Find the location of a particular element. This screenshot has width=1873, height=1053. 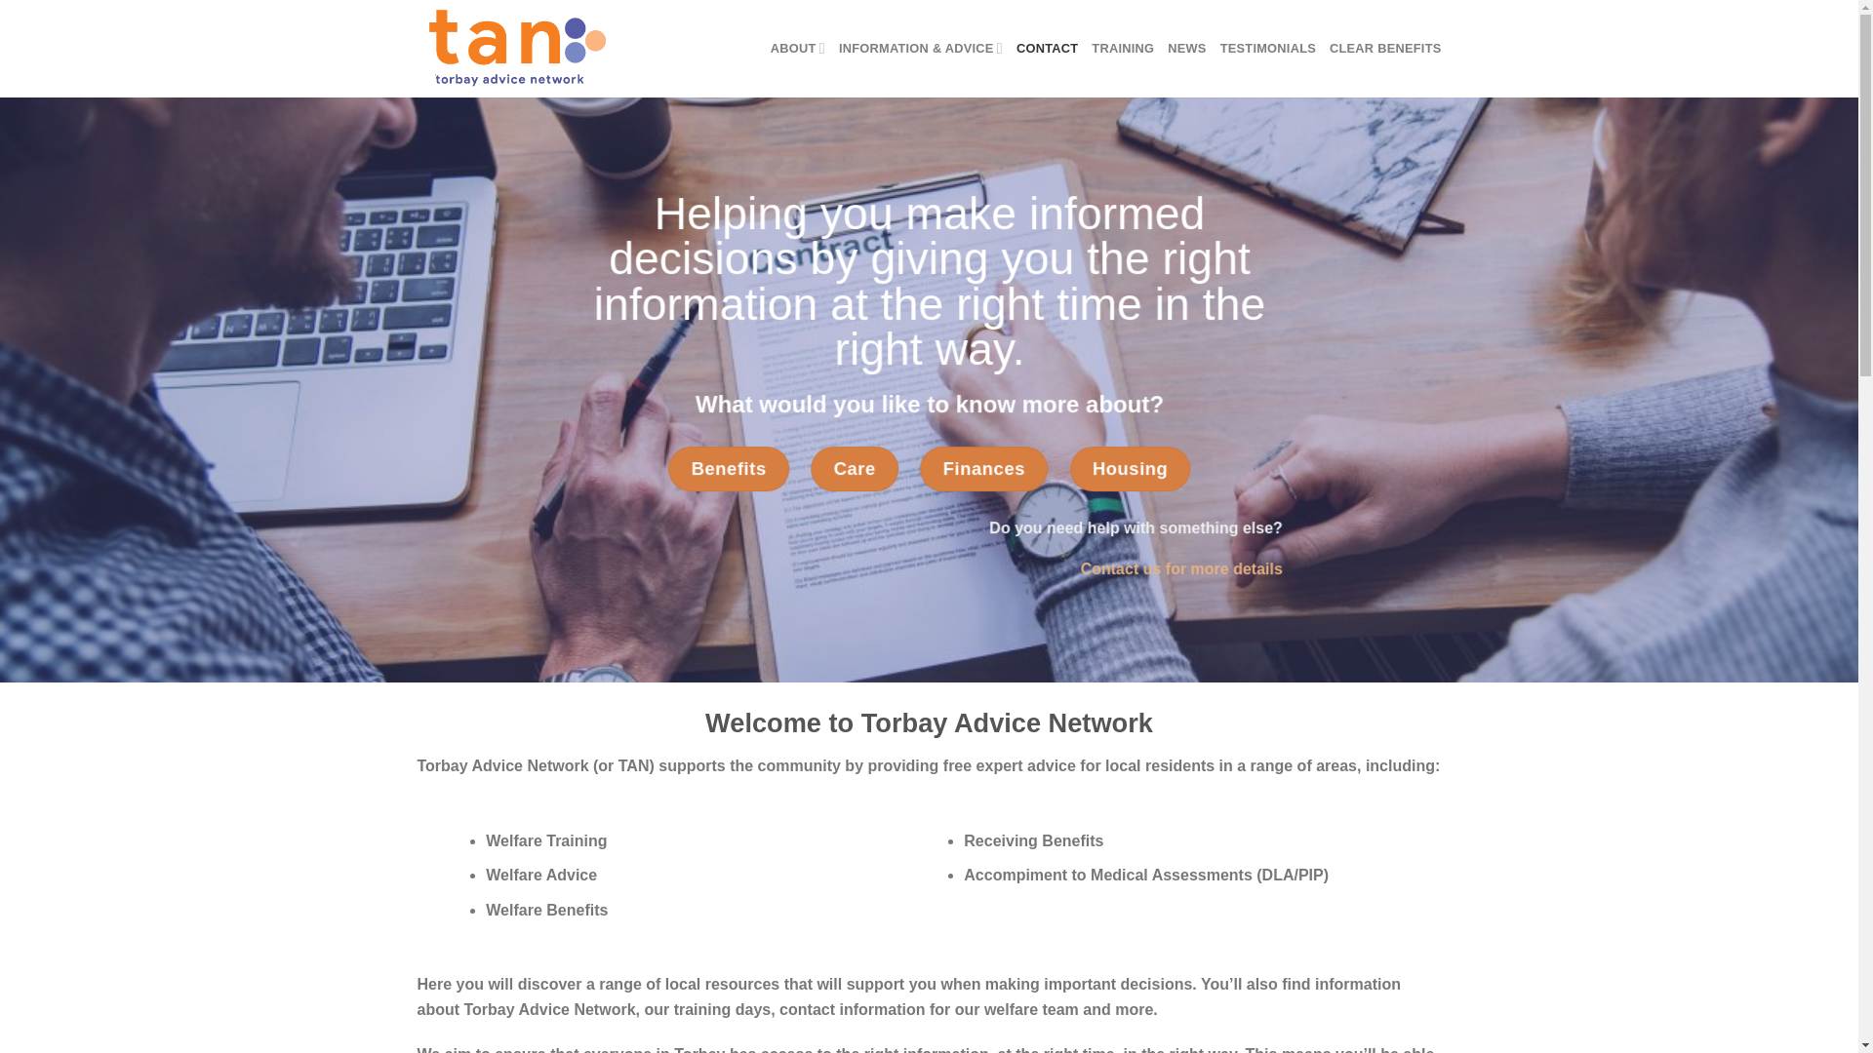

Care is located at coordinates (854, 468).